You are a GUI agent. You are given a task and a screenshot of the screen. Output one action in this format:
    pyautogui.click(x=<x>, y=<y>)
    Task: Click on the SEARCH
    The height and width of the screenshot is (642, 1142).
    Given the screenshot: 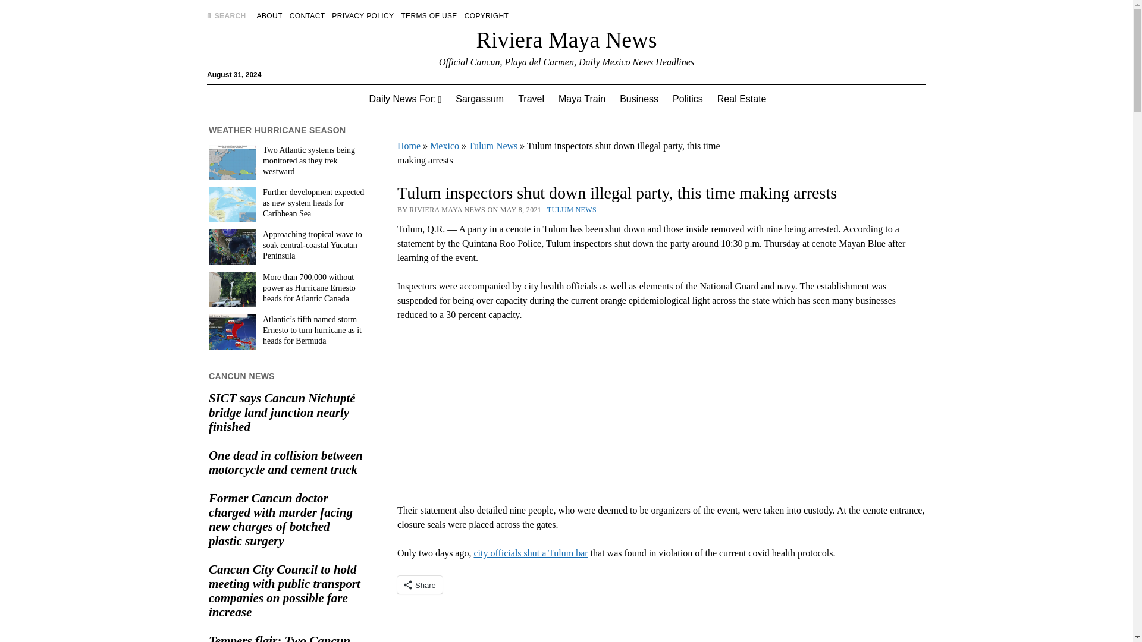 What is the action you would take?
    pyautogui.click(x=226, y=15)
    